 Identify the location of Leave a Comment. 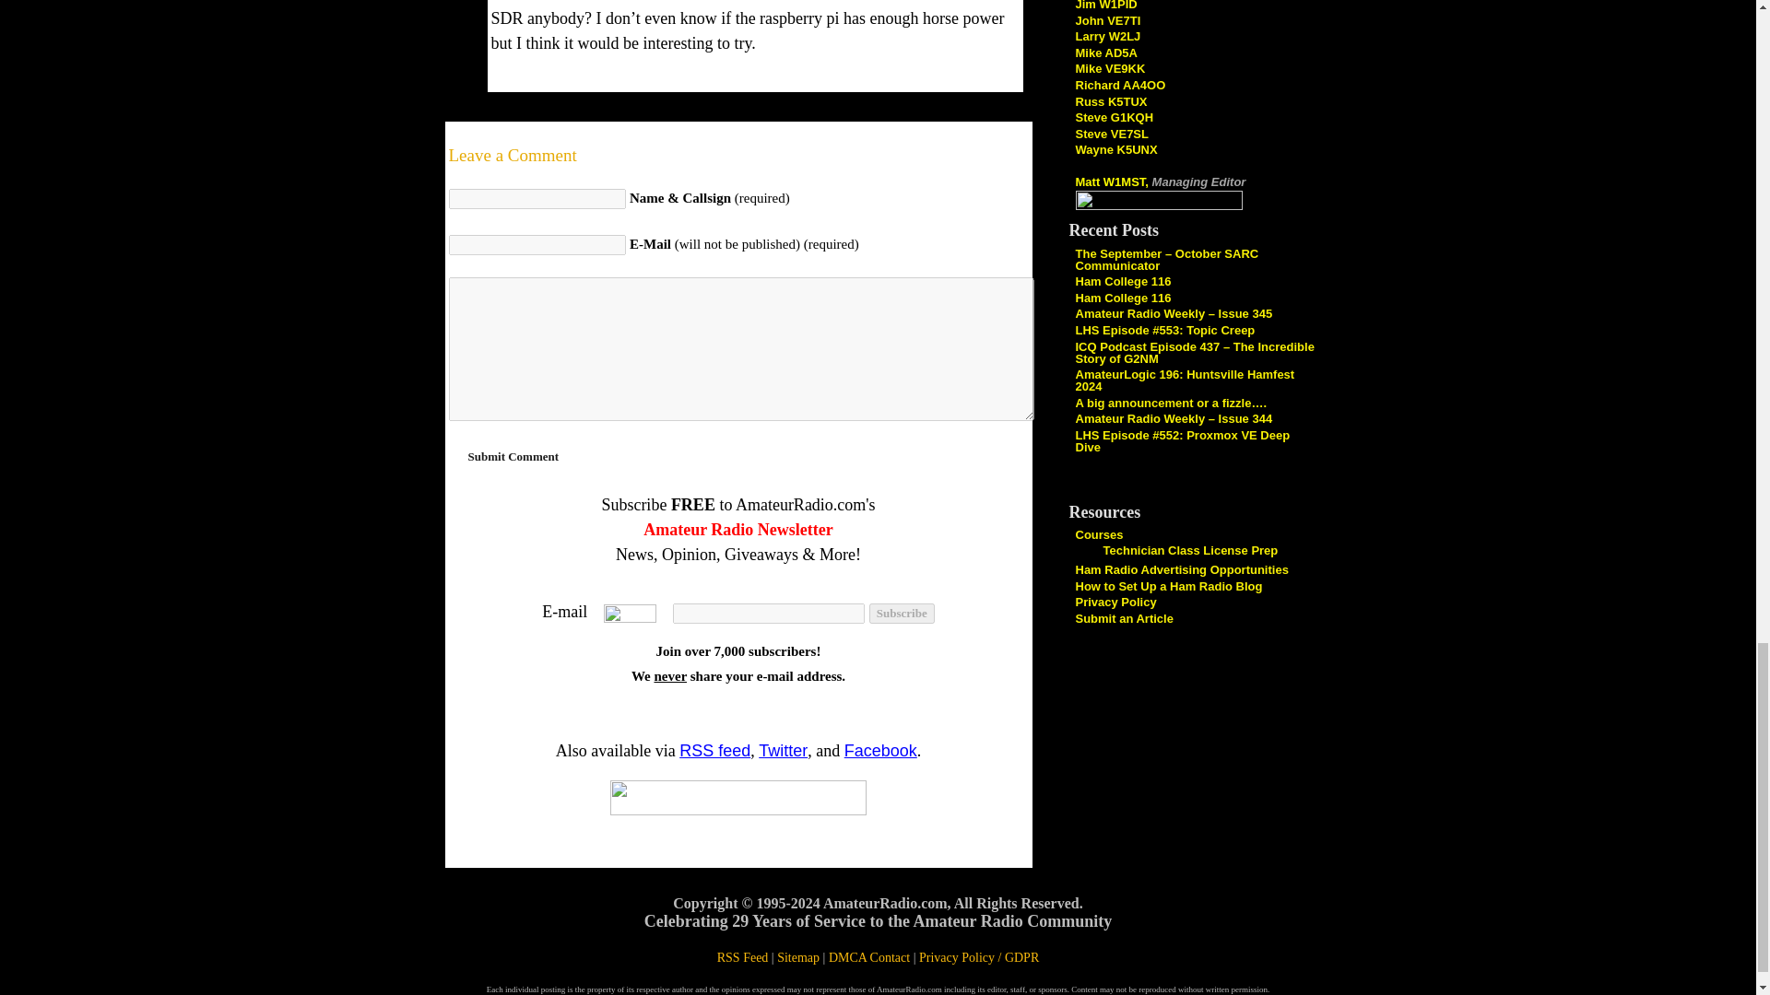
(737, 155).